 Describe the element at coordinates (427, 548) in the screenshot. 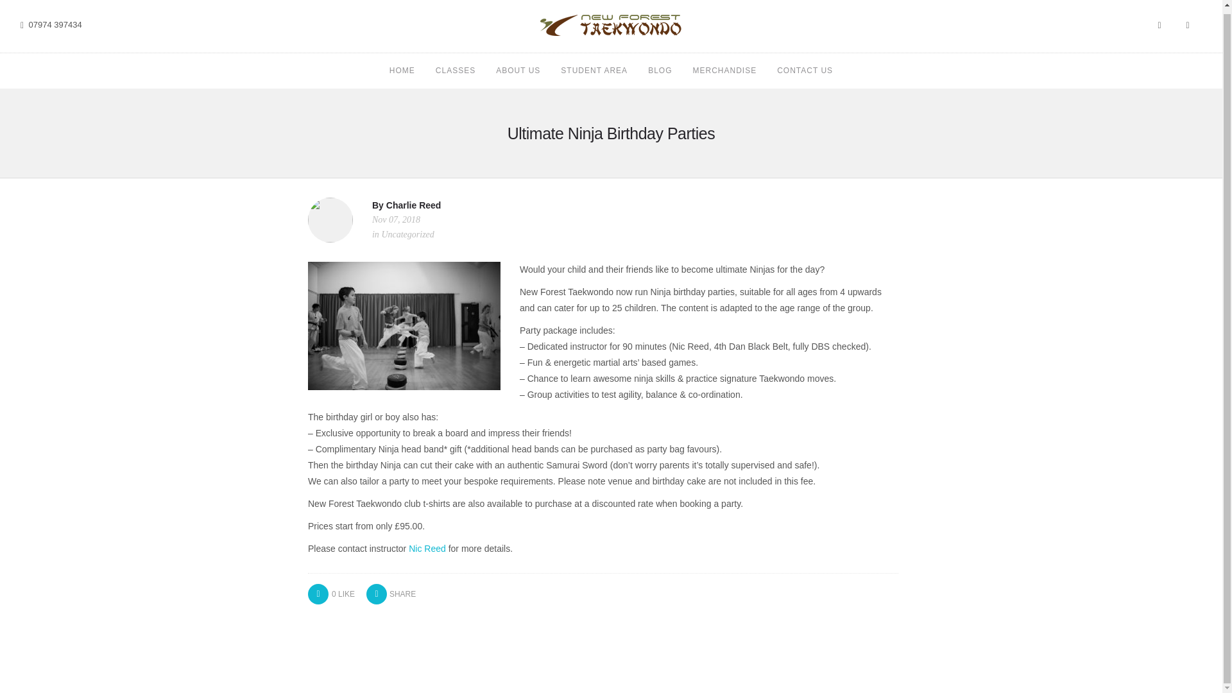

I see `Nic Reed` at that location.